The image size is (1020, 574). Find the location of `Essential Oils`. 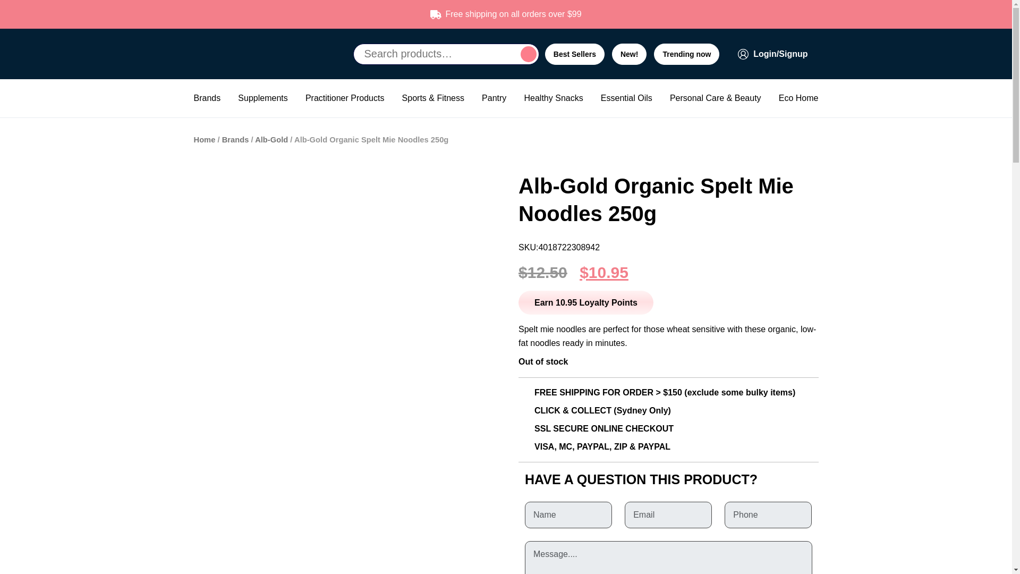

Essential Oils is located at coordinates (626, 98).